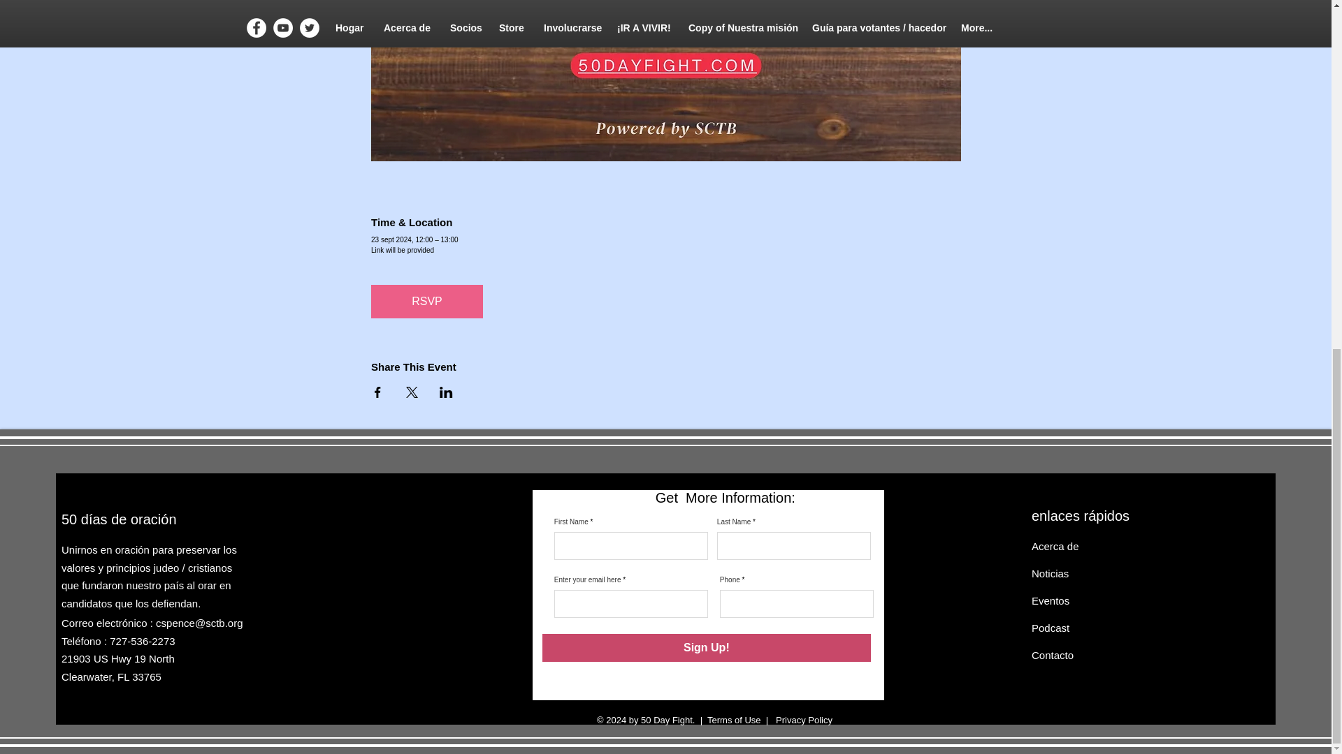 This screenshot has width=1342, height=754. What do you see at coordinates (1053, 655) in the screenshot?
I see `Contacto` at bounding box center [1053, 655].